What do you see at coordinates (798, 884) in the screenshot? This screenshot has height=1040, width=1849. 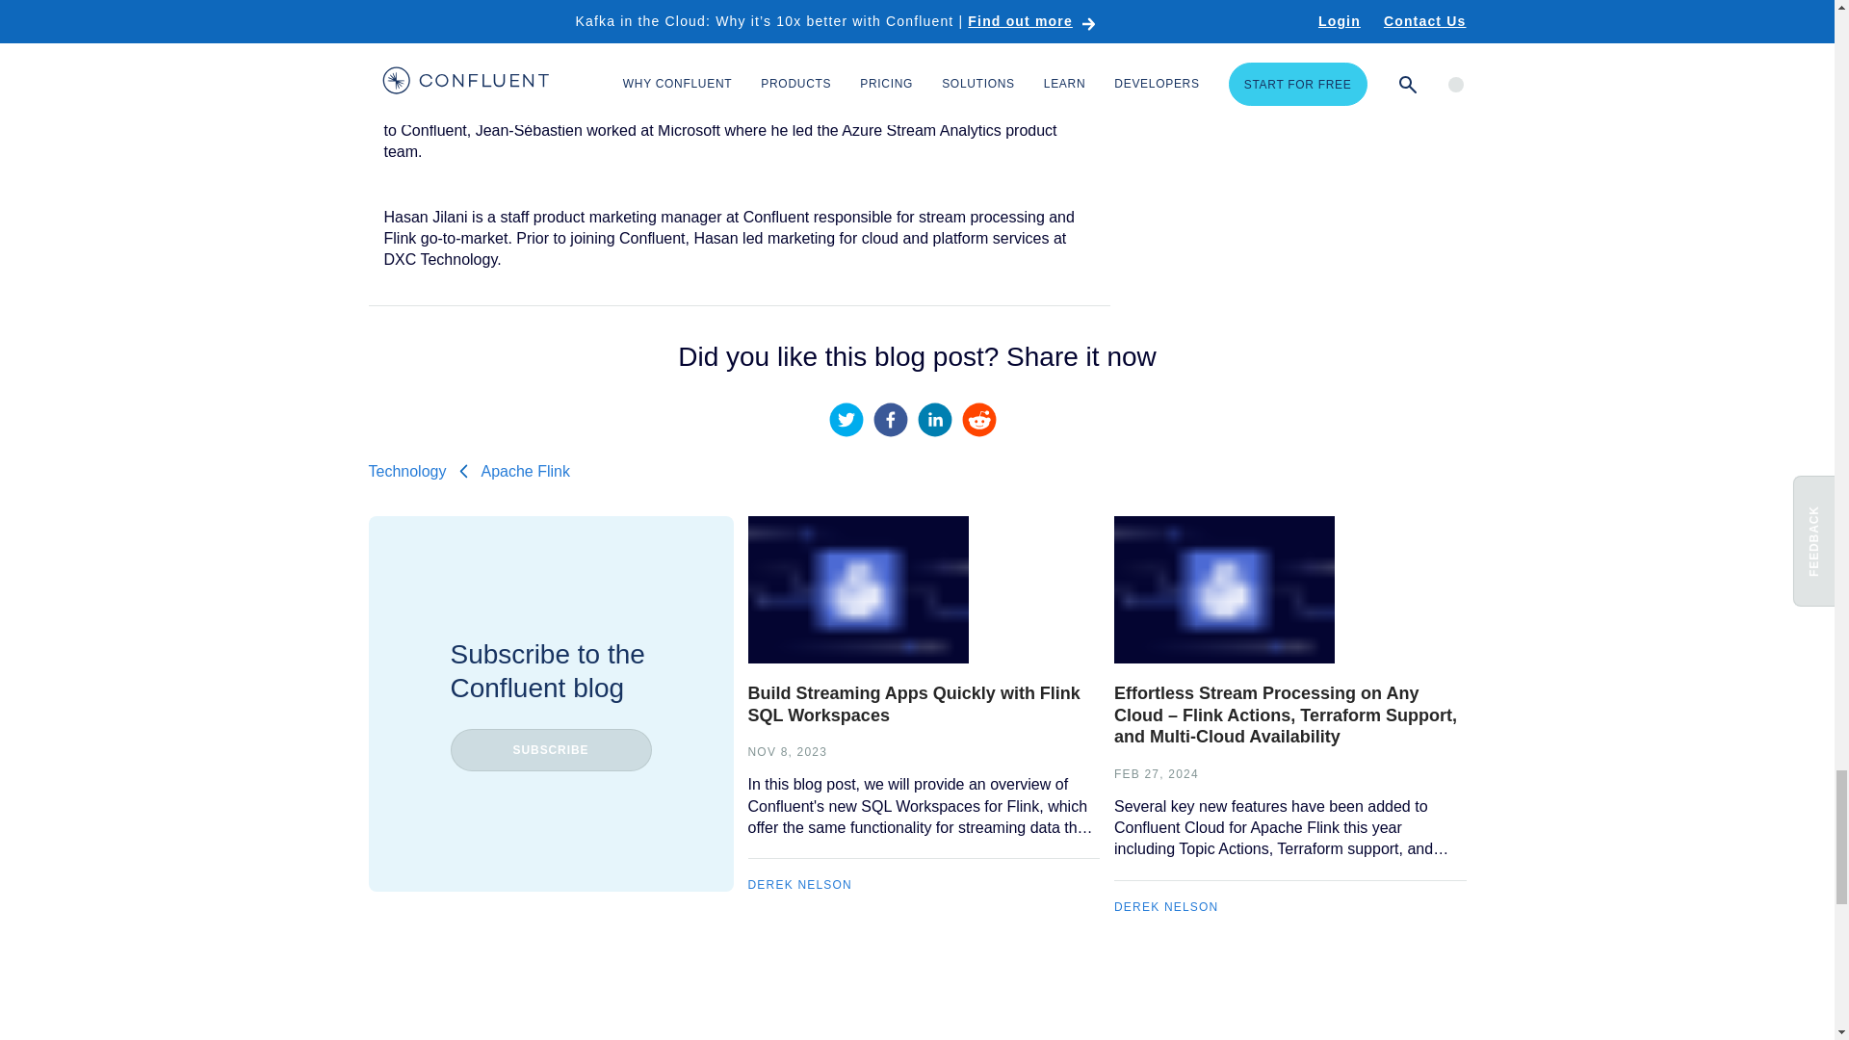 I see `View all posts by Derek Nelson` at bounding box center [798, 884].